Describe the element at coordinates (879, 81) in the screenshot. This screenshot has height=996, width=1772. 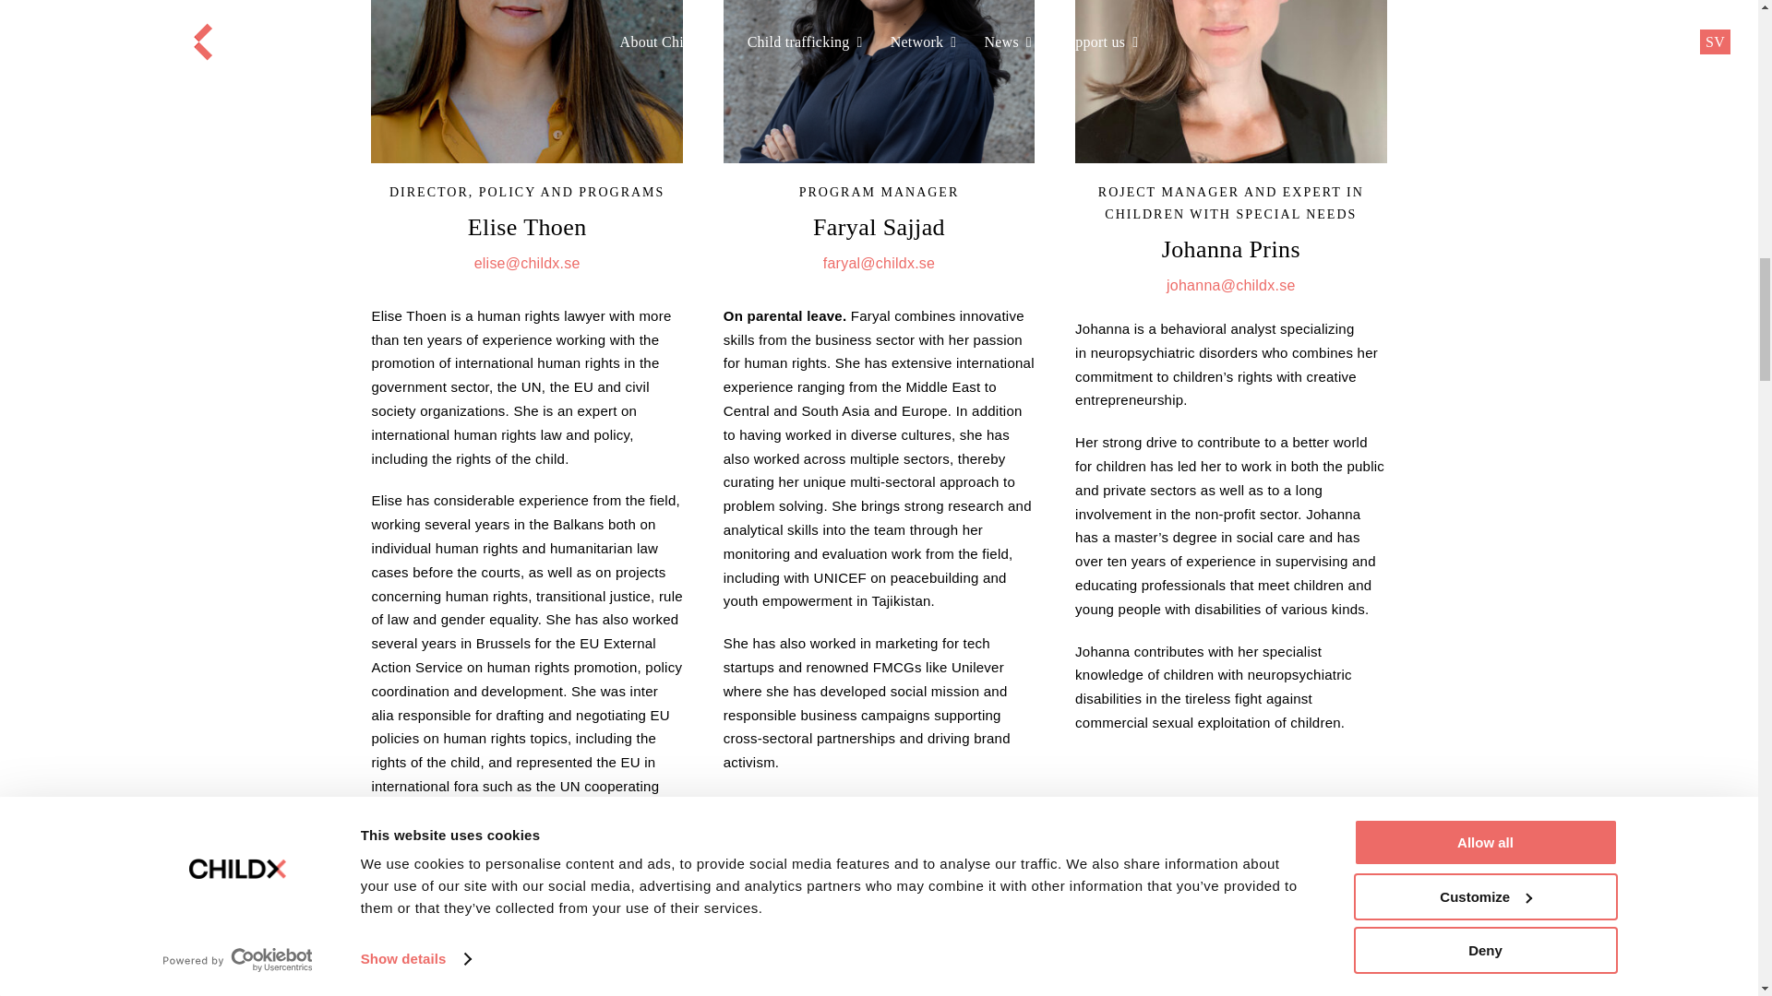
I see `Faryal press - ChildX` at that location.